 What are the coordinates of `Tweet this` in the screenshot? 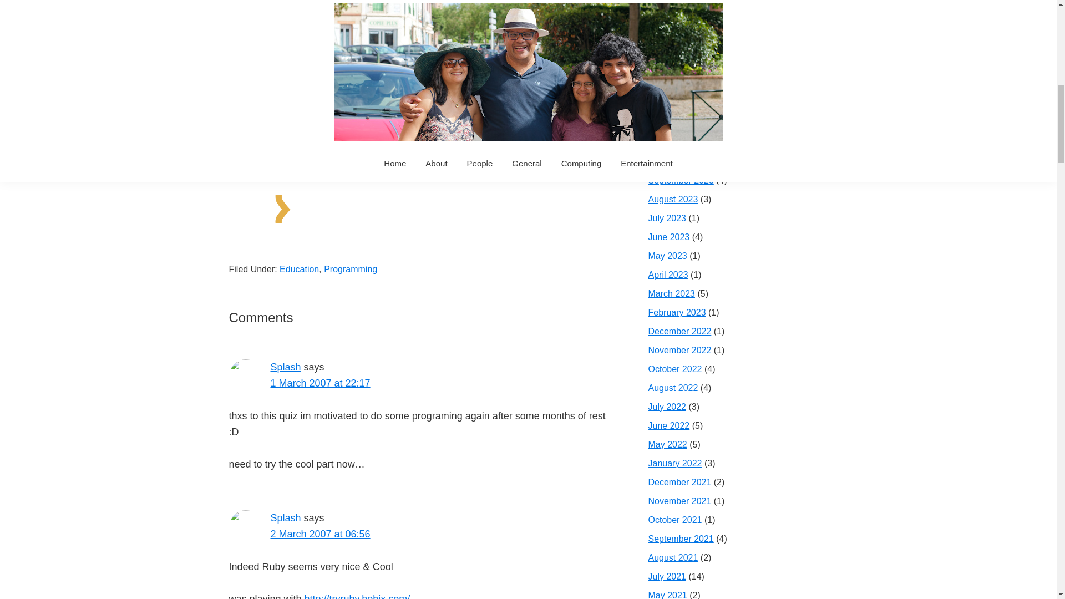 It's located at (453, 203).